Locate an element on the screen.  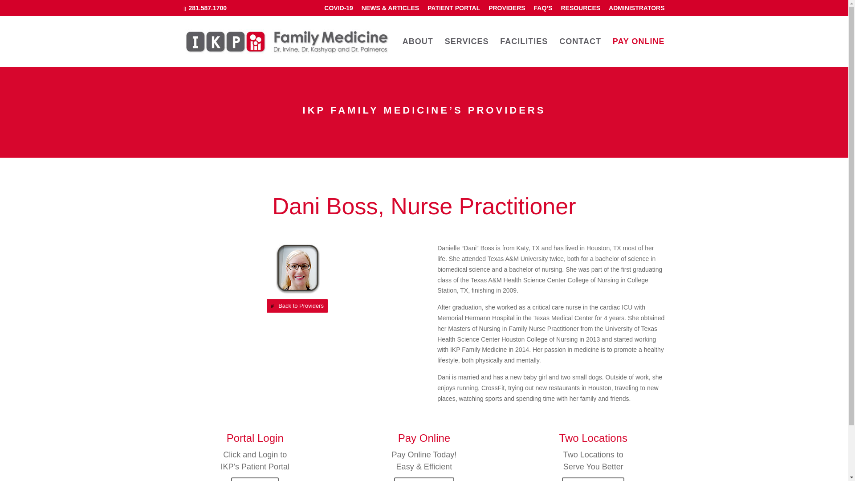
ABOUT is located at coordinates (418, 53).